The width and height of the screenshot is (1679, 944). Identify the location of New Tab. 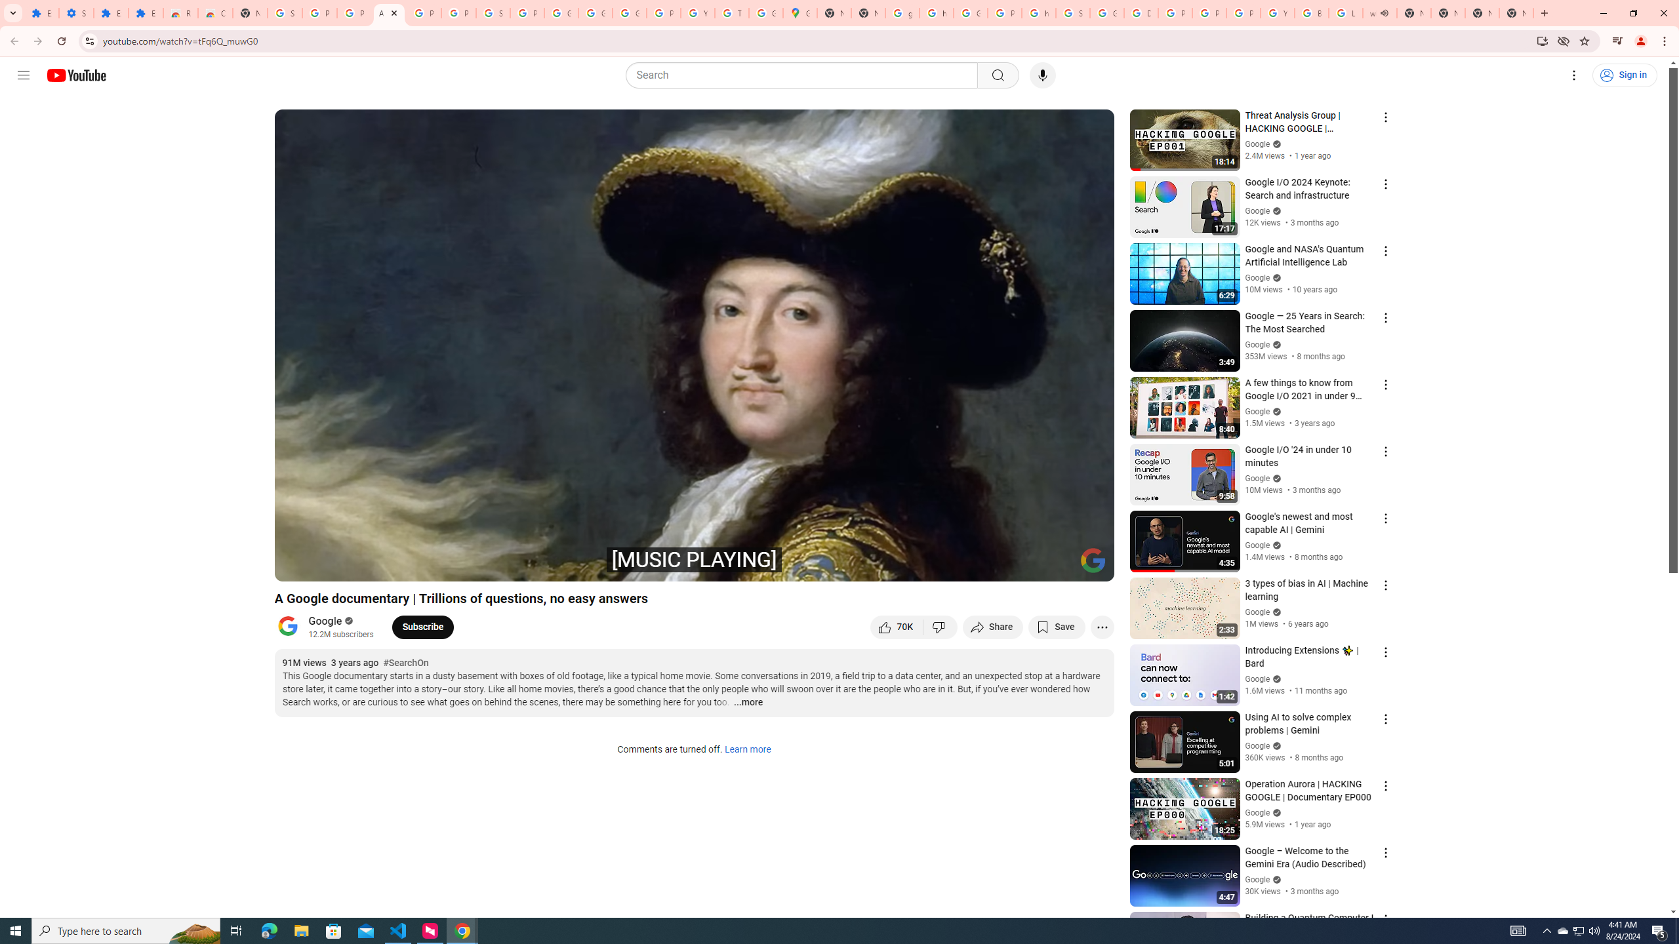
(1516, 13).